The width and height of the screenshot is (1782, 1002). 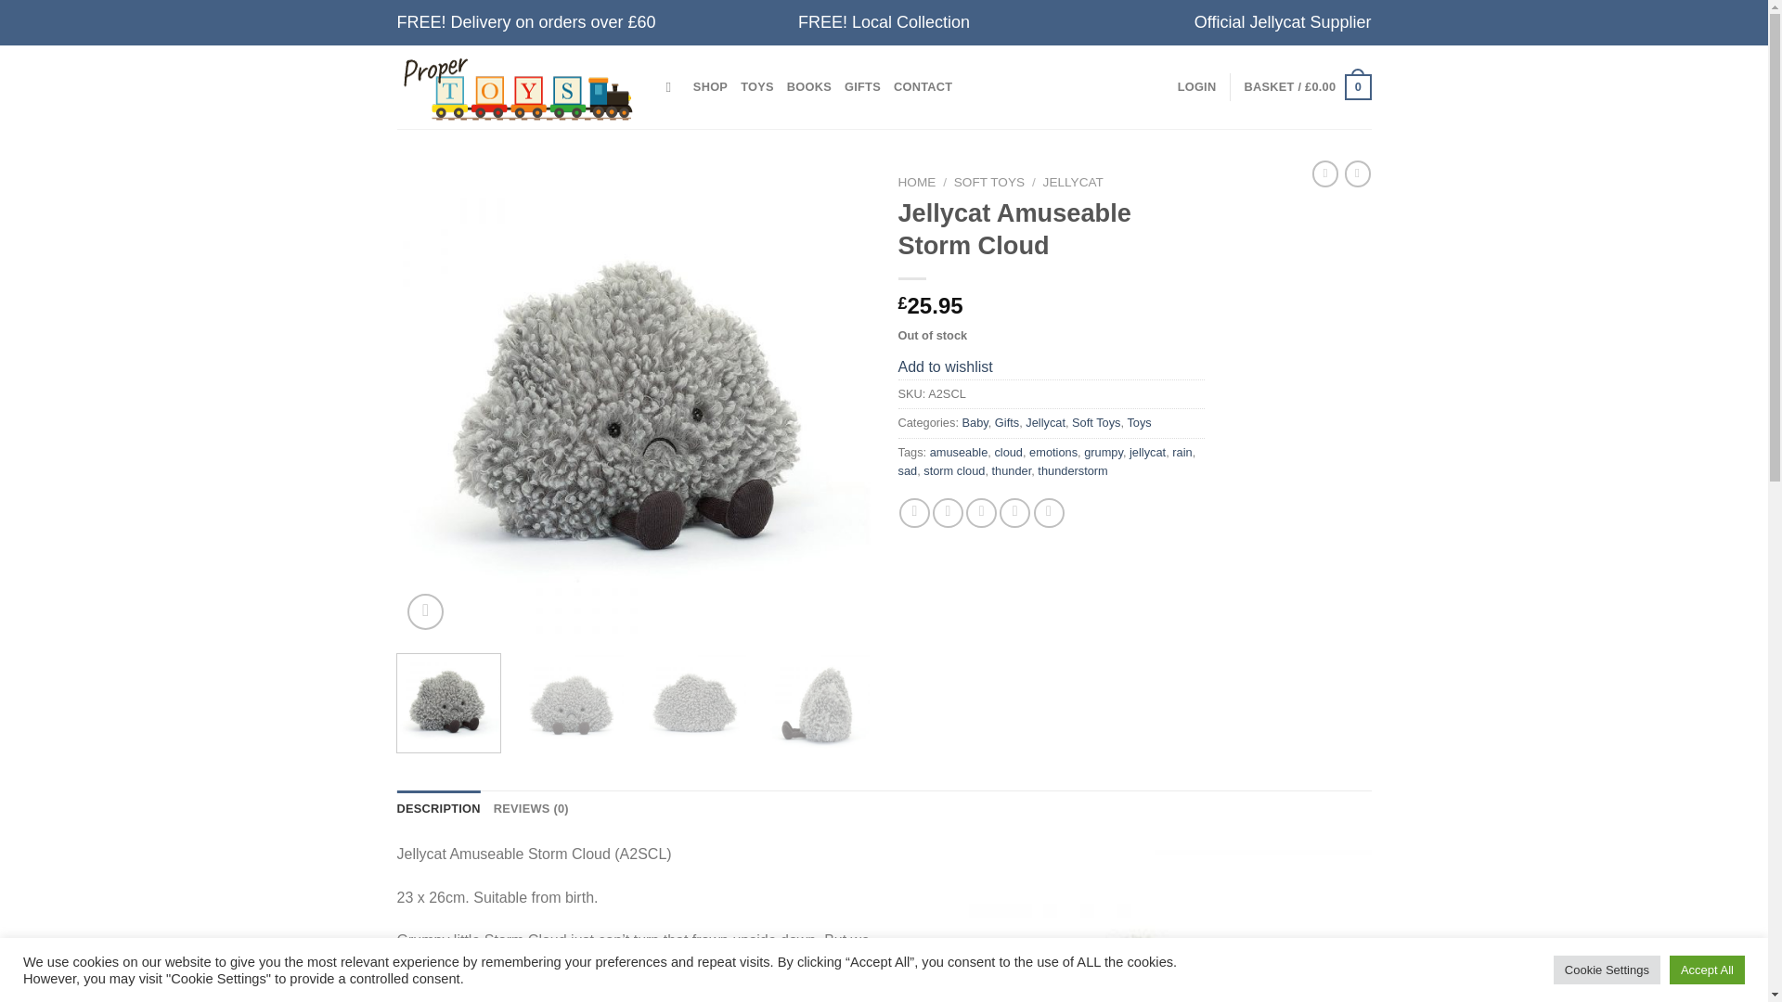 What do you see at coordinates (945, 366) in the screenshot?
I see `Add to wishlist` at bounding box center [945, 366].